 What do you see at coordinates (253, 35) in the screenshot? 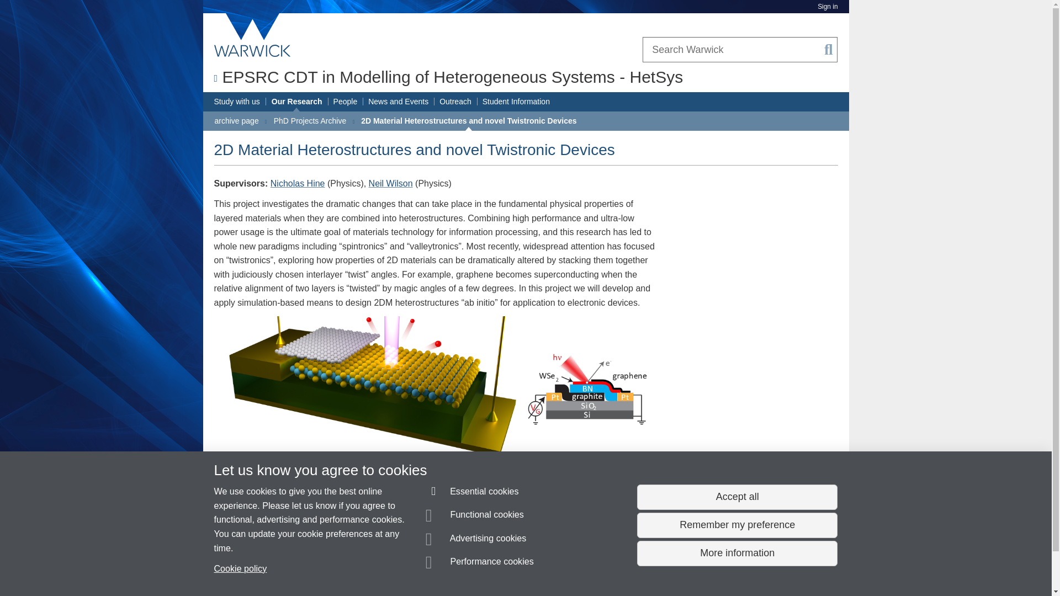
I see `University of Warwick homepage` at bounding box center [253, 35].